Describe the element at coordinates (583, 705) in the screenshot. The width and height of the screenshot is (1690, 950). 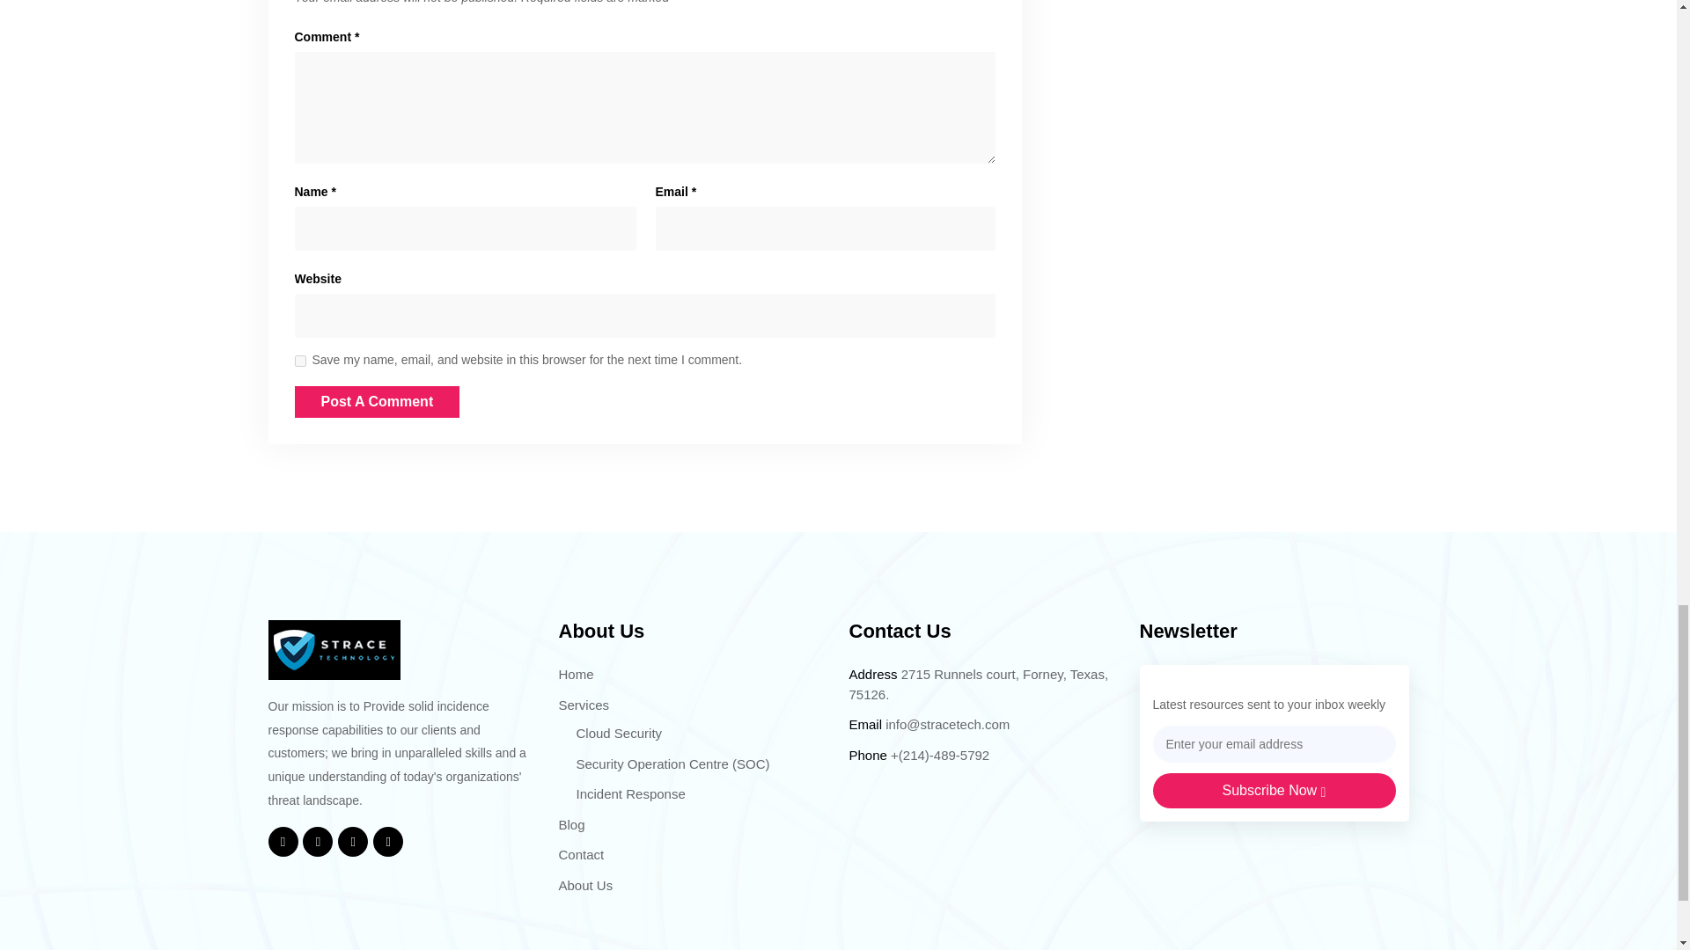
I see `Services` at that location.